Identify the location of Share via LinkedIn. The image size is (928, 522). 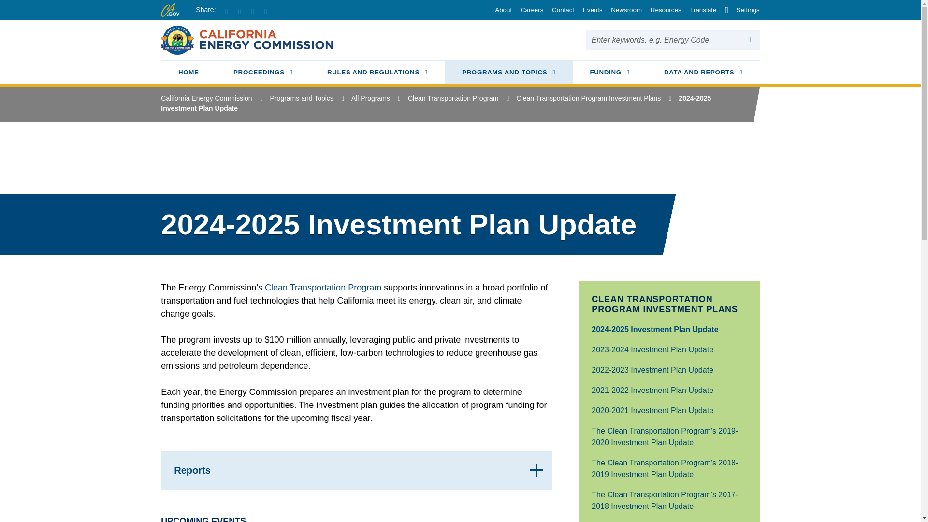
(257, 12).